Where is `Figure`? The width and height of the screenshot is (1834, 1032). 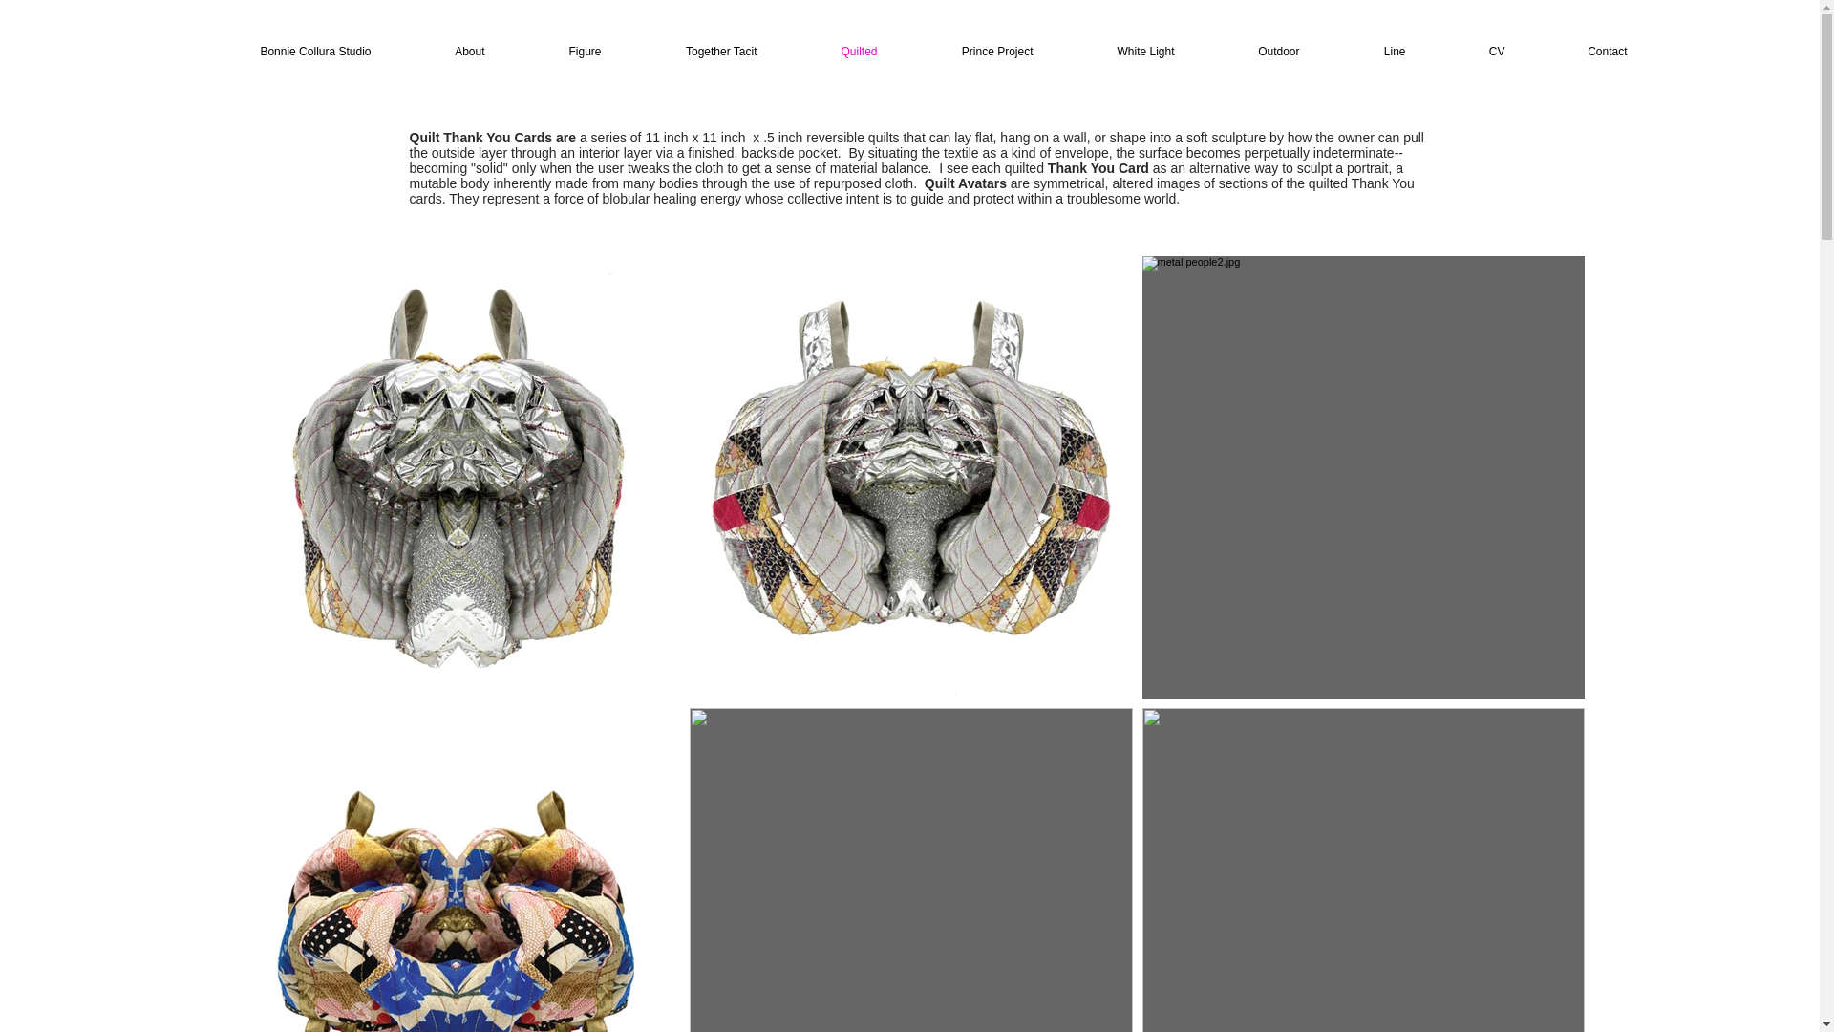
Figure is located at coordinates (558, 52).